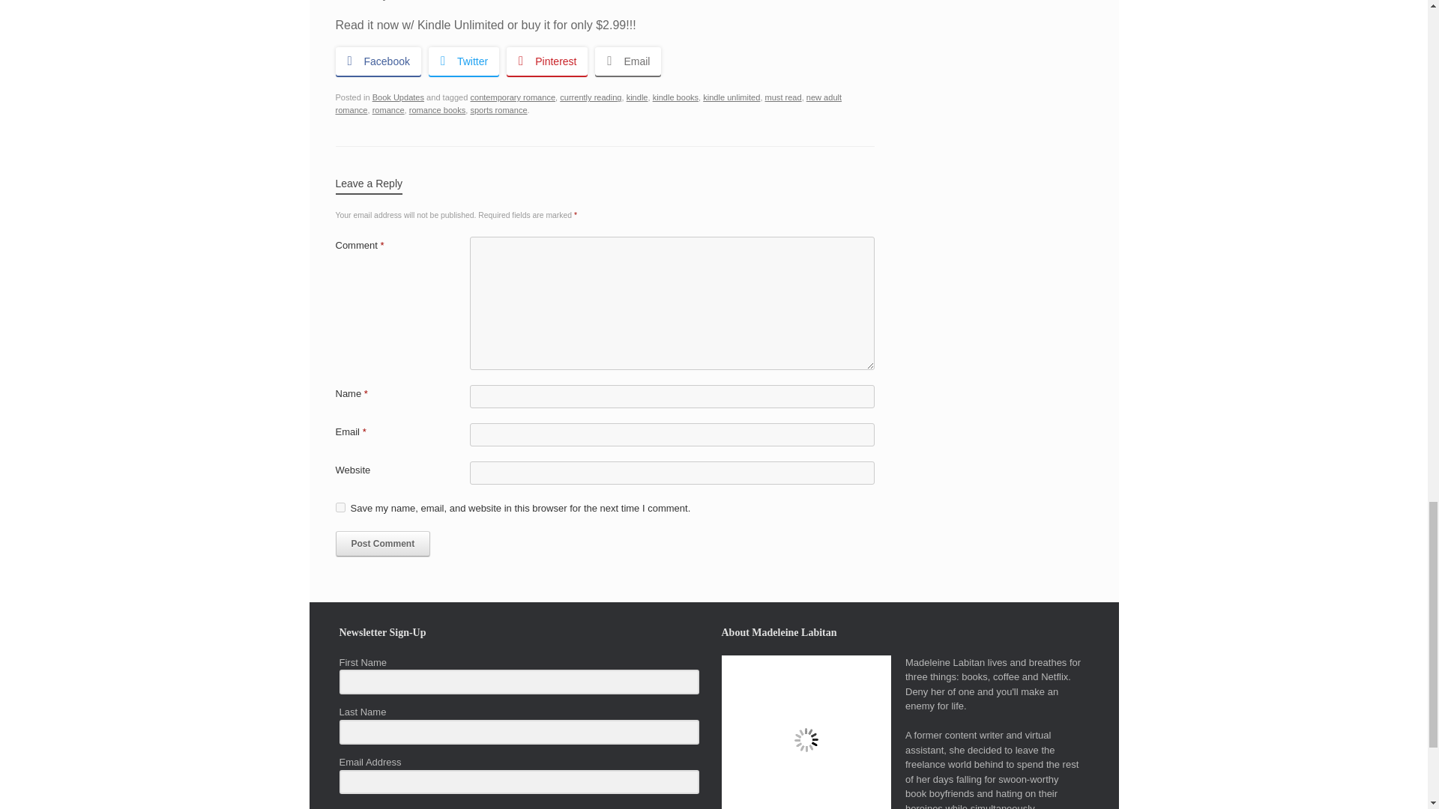  Describe the element at coordinates (438, 110) in the screenshot. I see `romance books` at that location.